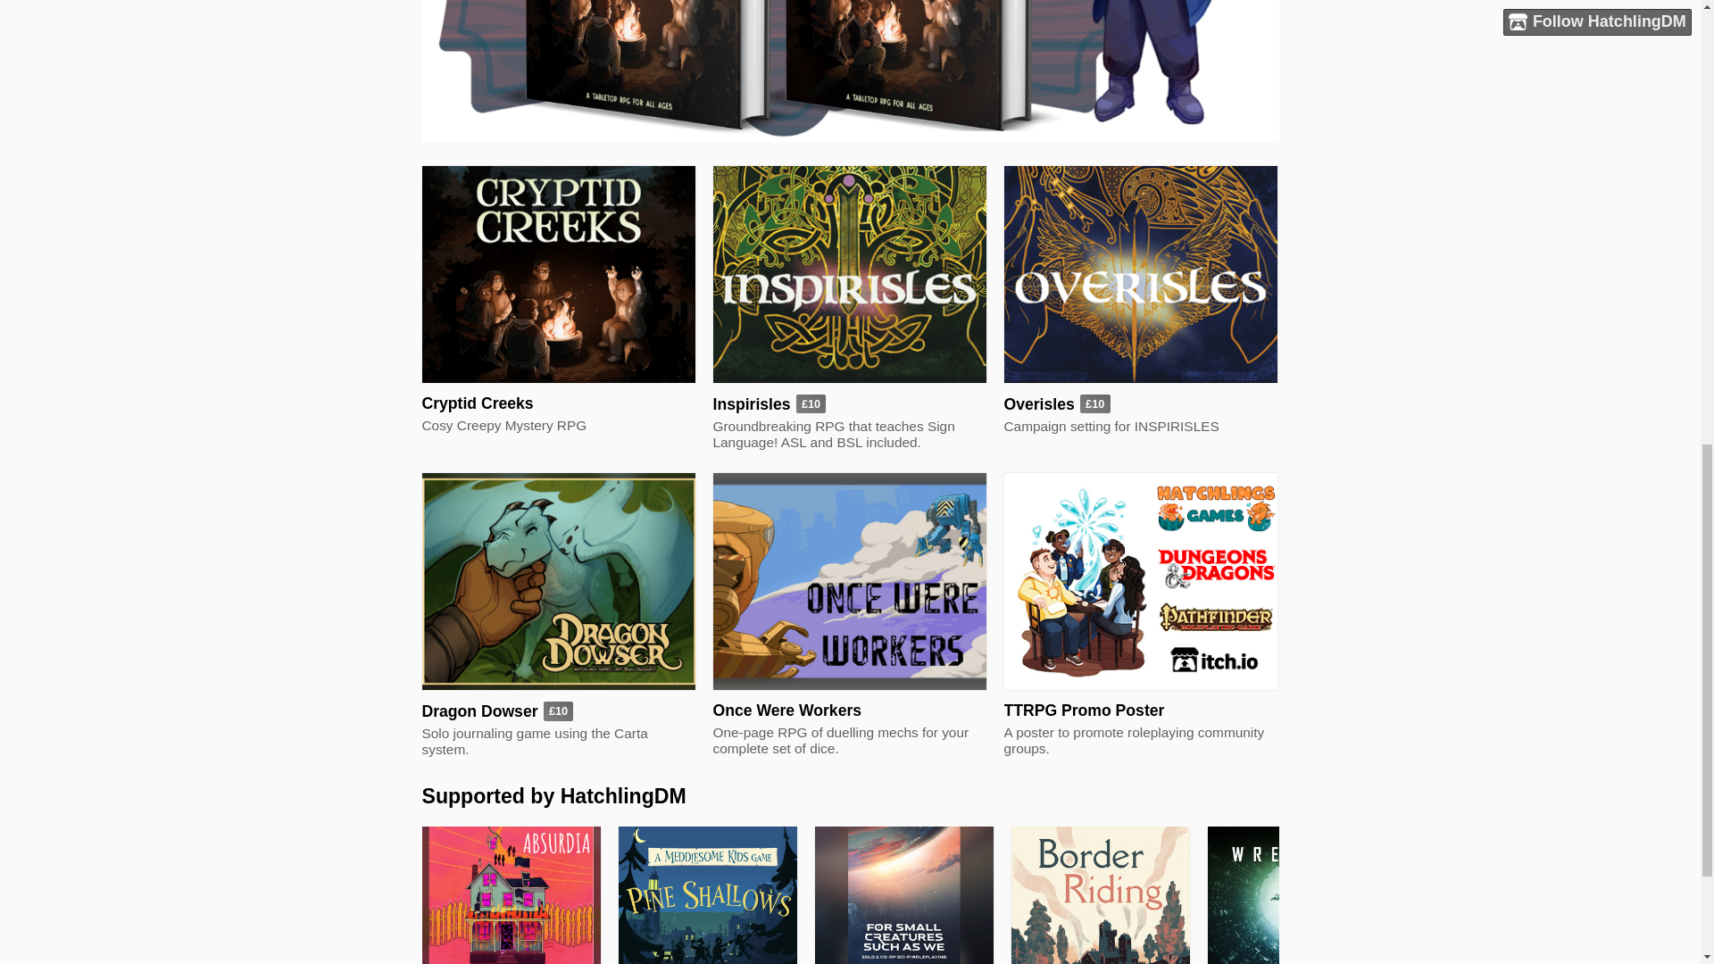 This screenshot has height=964, width=1714. Describe the element at coordinates (787, 711) in the screenshot. I see `Once Were Workers` at that location.